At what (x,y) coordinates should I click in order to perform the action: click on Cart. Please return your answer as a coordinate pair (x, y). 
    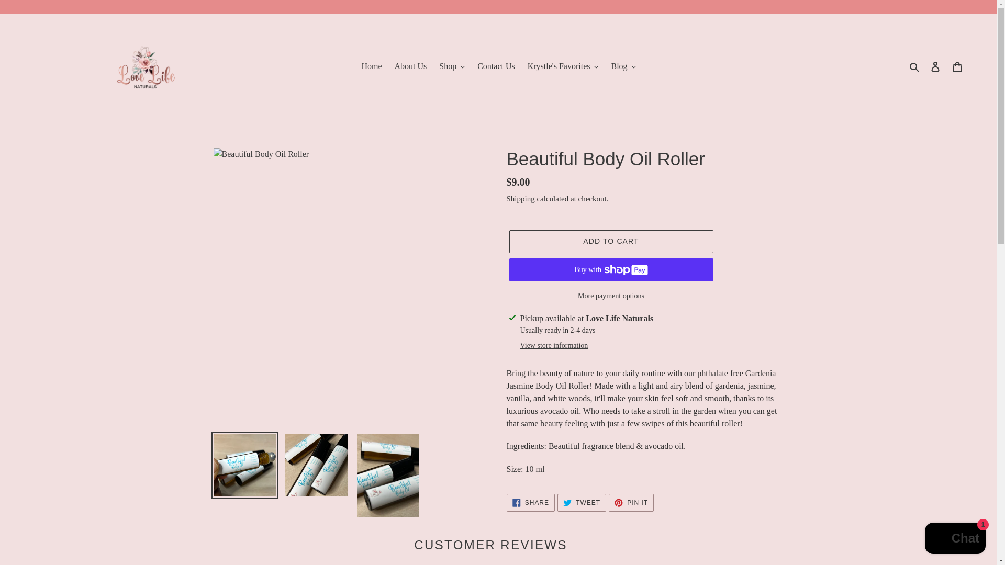
    Looking at the image, I should click on (957, 66).